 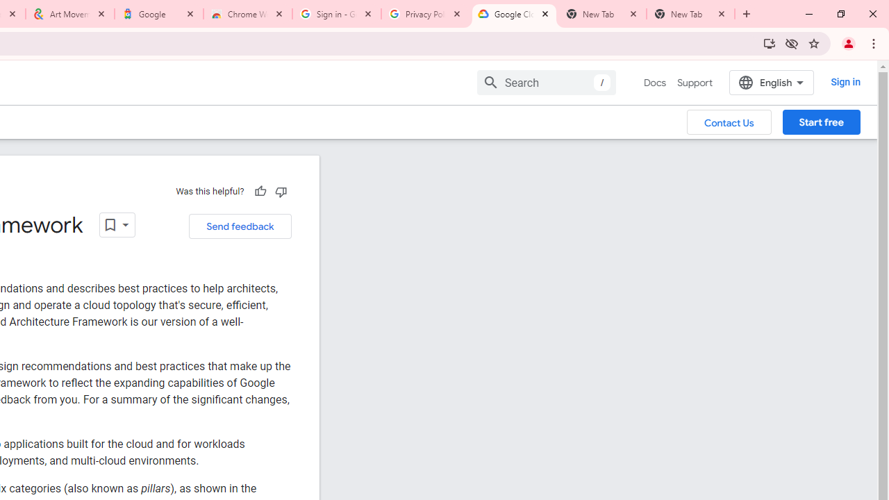 I want to click on Docs, selected, so click(x=654, y=83).